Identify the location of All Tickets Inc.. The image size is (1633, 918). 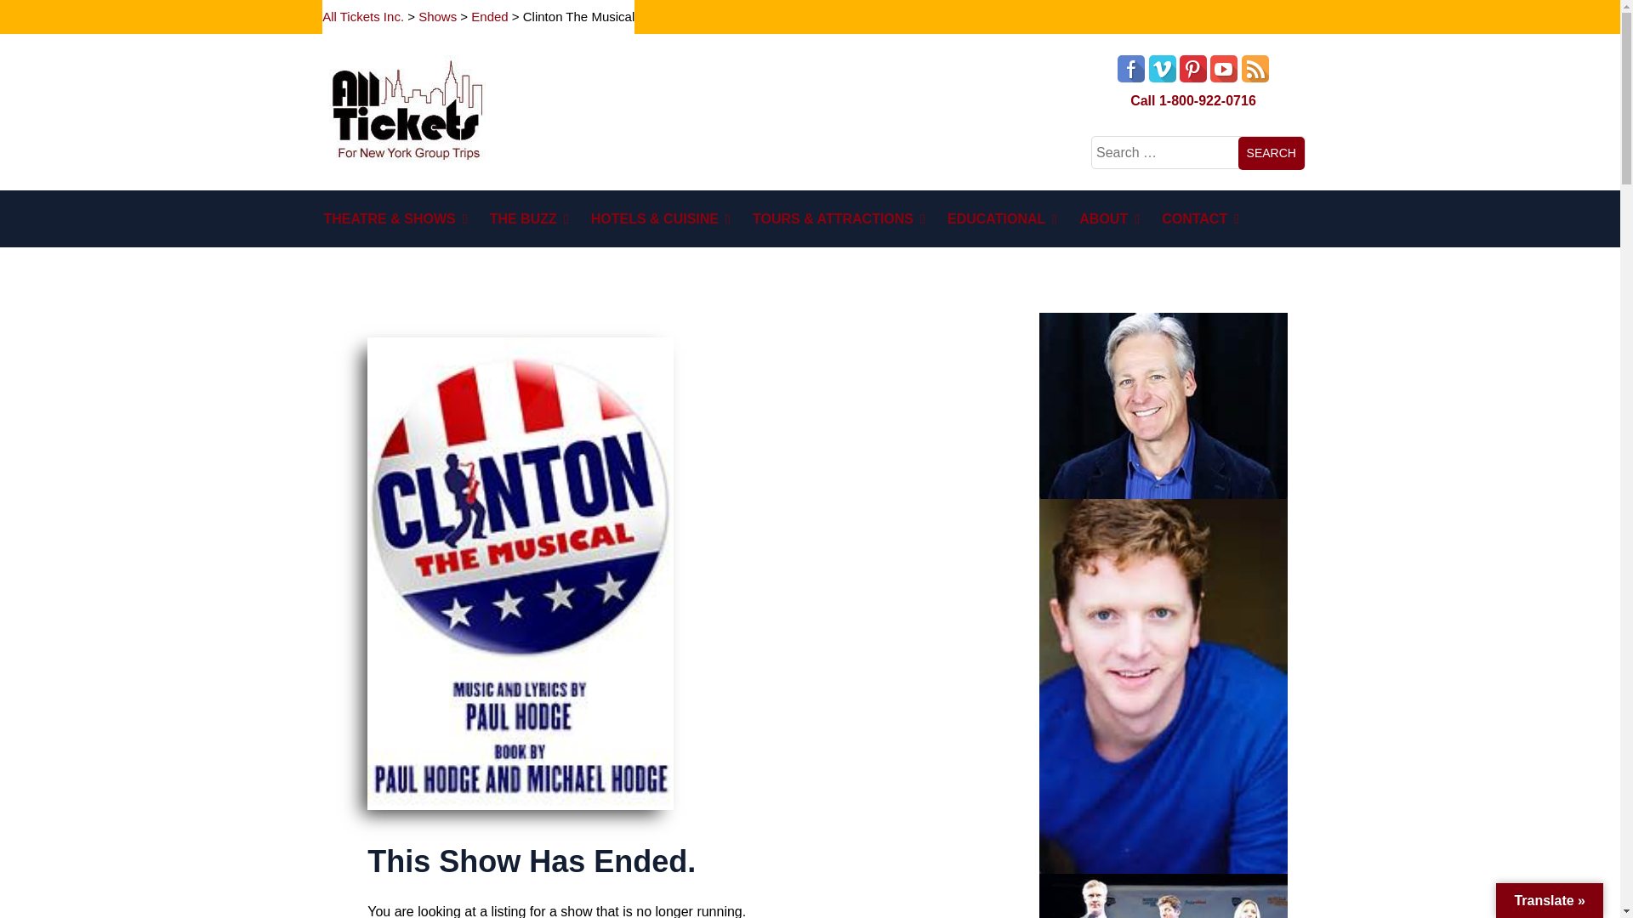
(362, 16).